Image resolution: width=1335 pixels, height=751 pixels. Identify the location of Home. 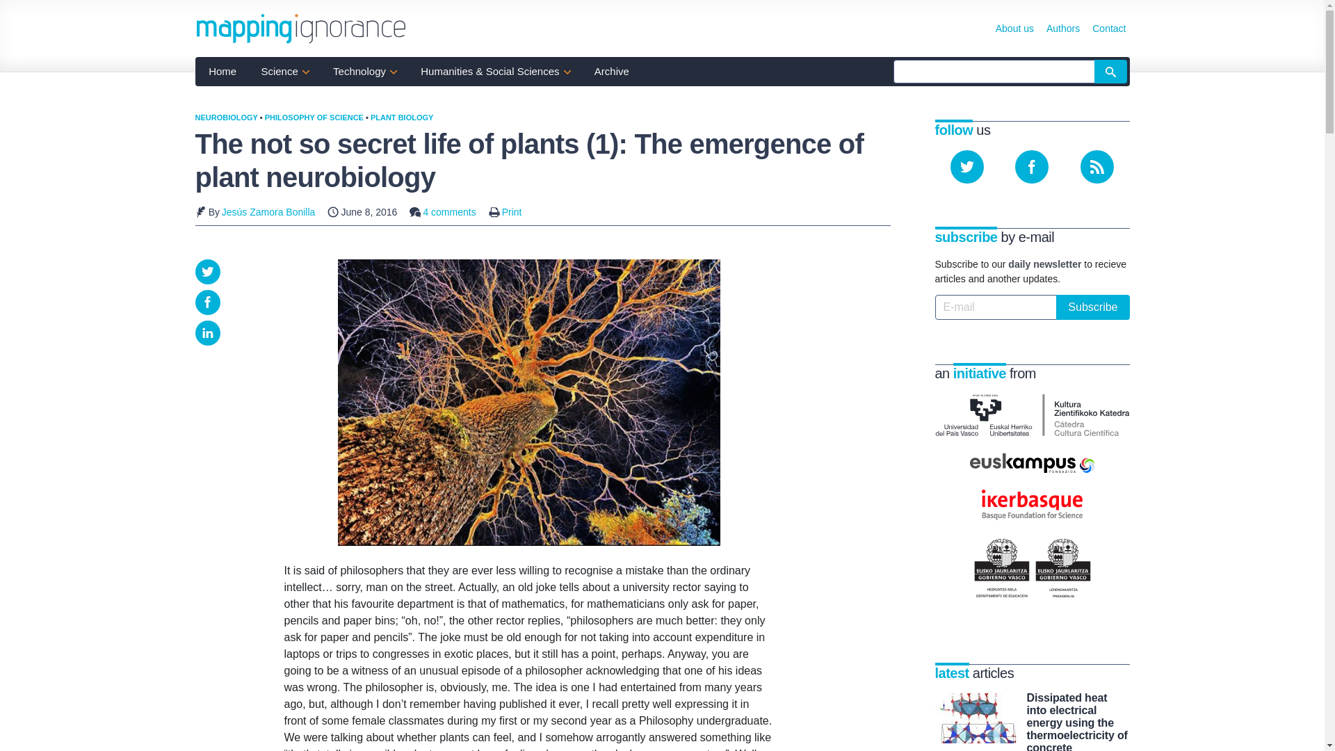
(222, 71).